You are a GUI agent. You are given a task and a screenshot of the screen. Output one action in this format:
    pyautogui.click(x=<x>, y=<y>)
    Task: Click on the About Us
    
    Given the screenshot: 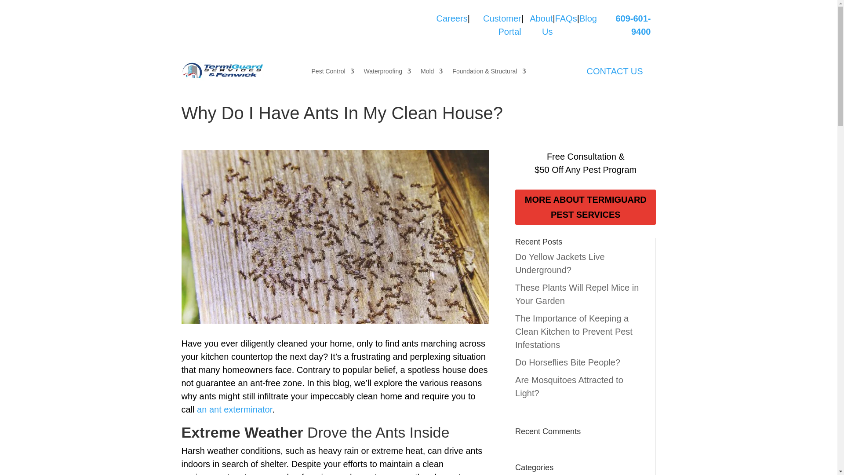 What is the action you would take?
    pyautogui.click(x=538, y=25)
    